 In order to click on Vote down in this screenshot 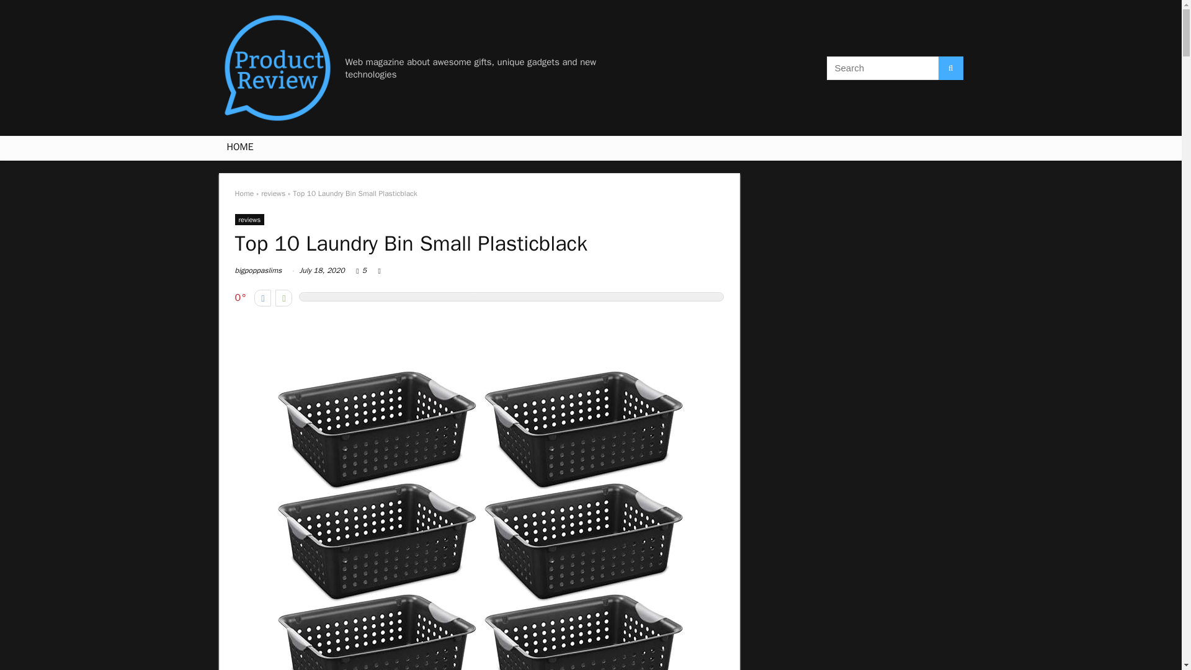, I will do `click(263, 298)`.